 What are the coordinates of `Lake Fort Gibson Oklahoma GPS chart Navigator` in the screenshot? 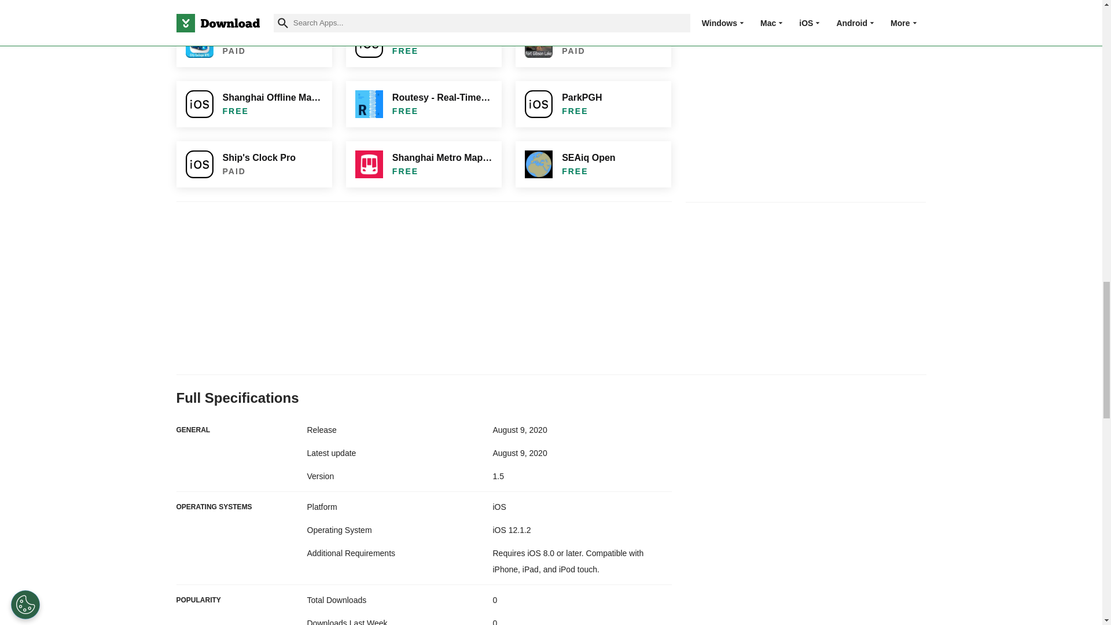 It's located at (593, 43).